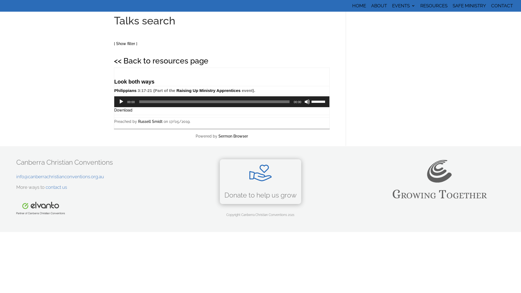 The height and width of the screenshot is (293, 521). I want to click on info@canberrachristianconventions.org.au, so click(60, 177).